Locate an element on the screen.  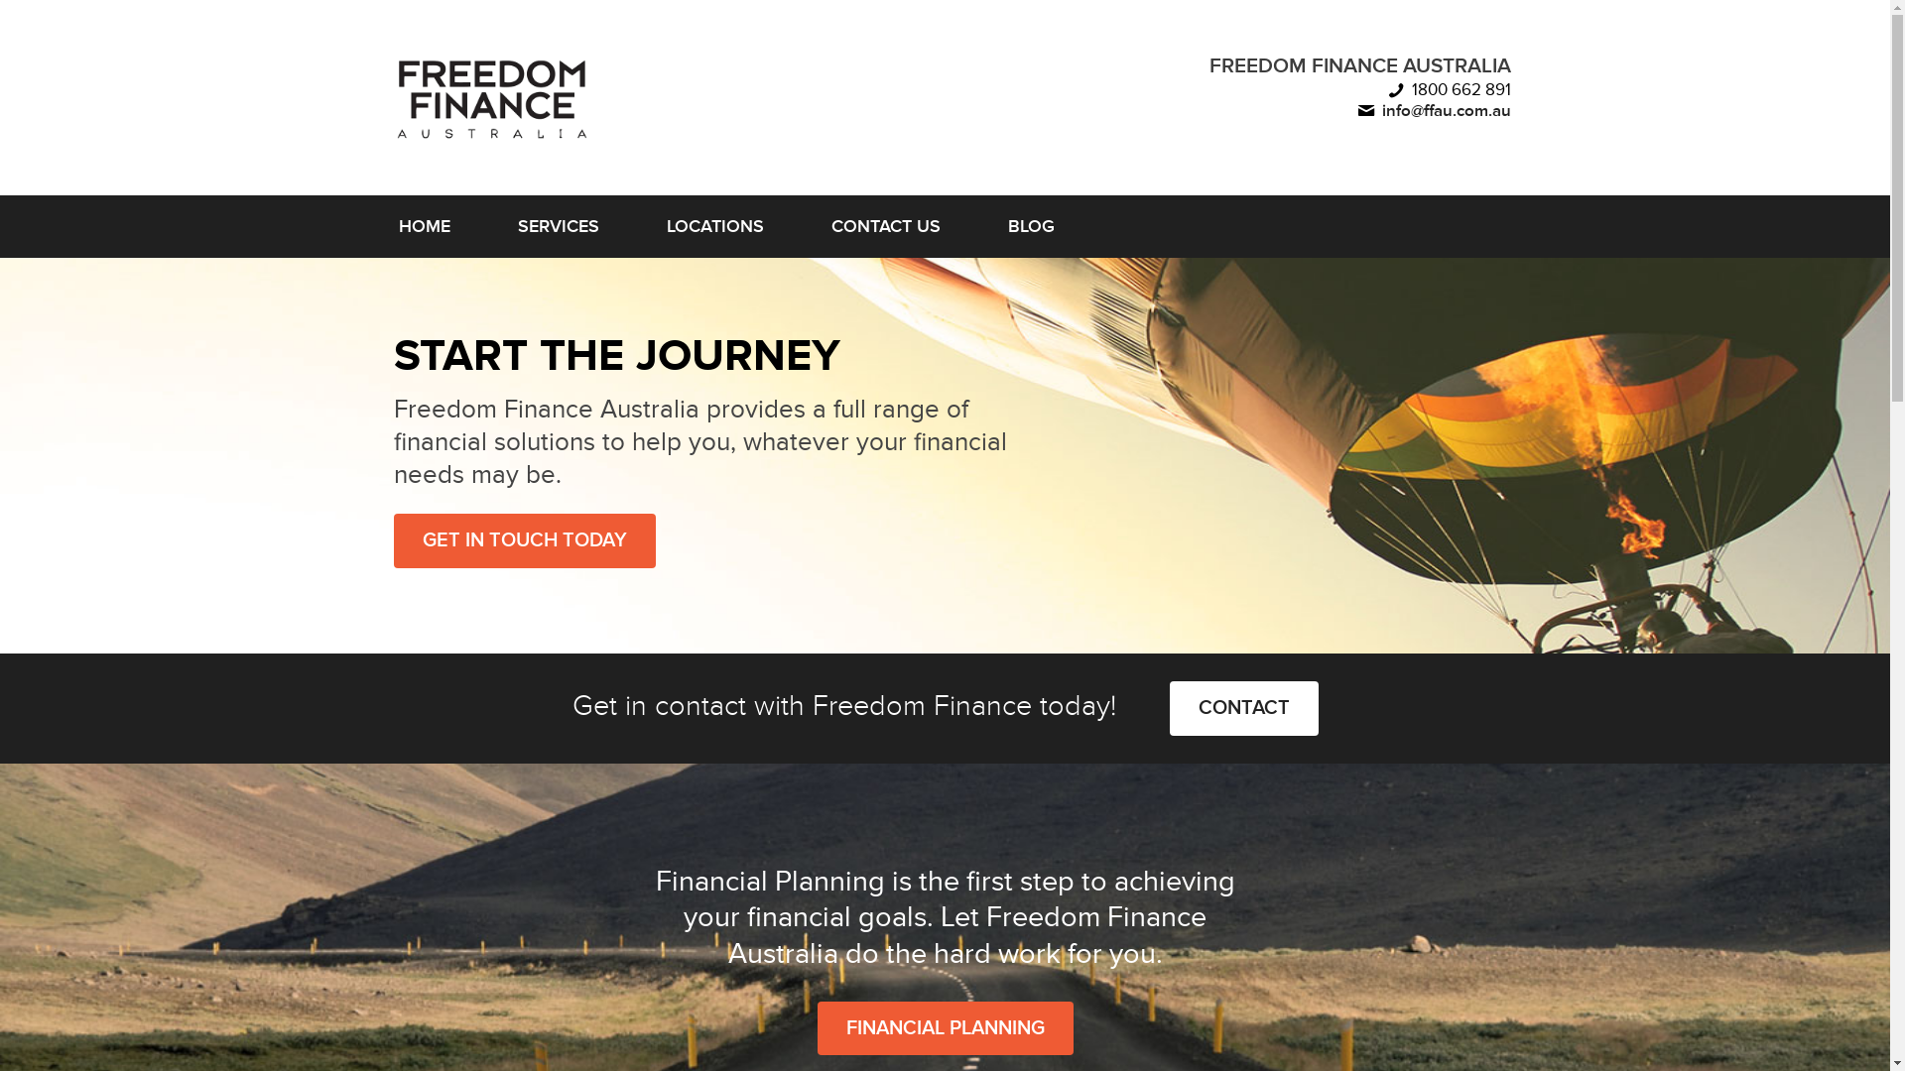
SERVICES is located at coordinates (559, 226).